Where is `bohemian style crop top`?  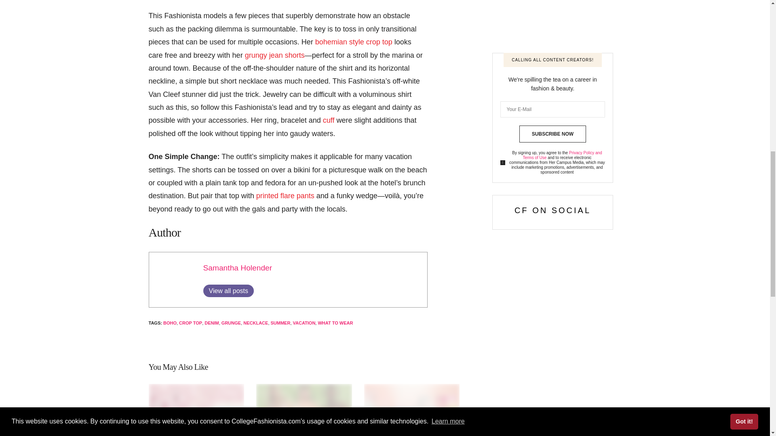 bohemian style crop top is located at coordinates (354, 42).